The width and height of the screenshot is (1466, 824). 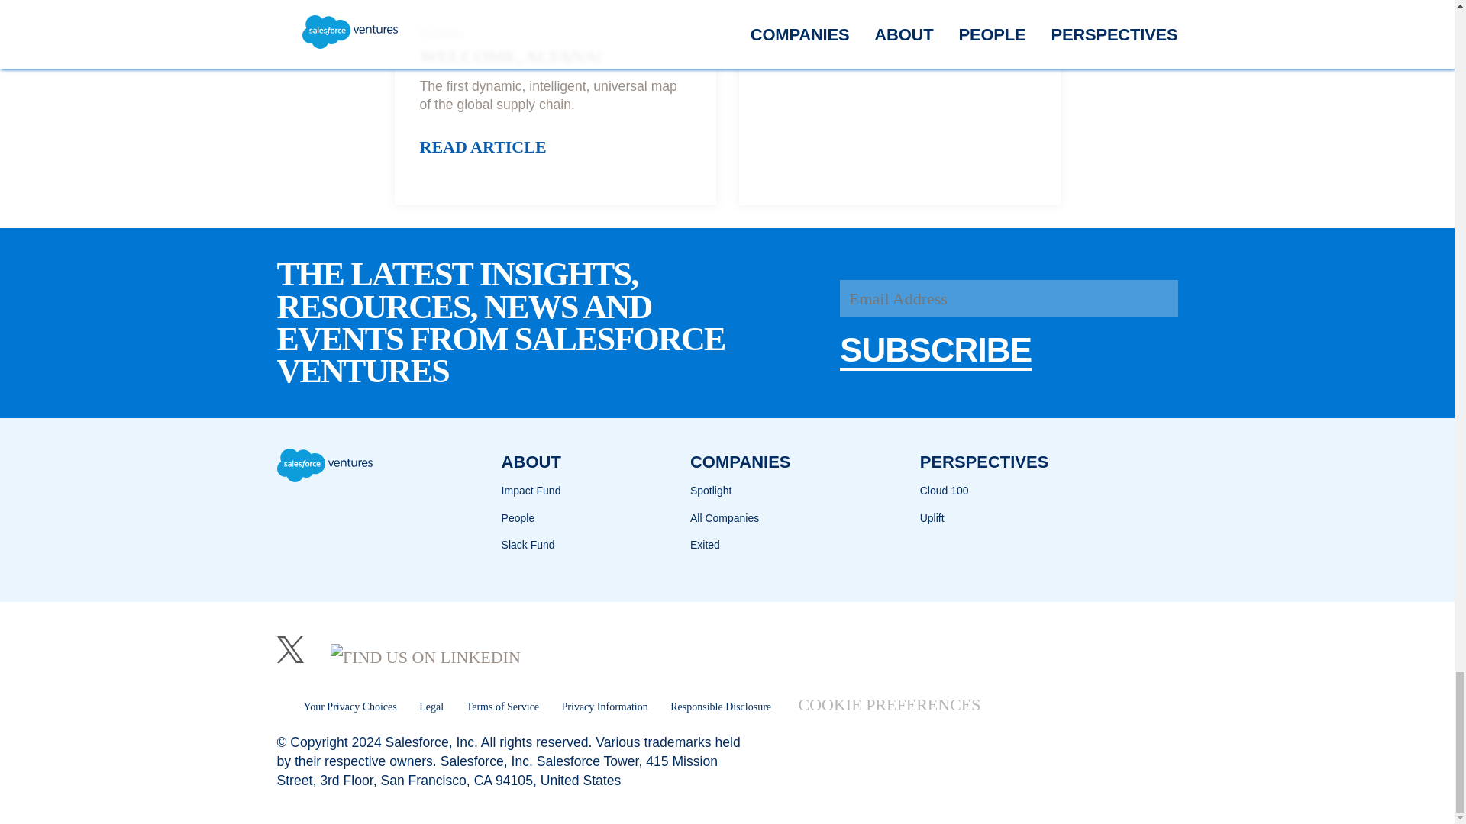 I want to click on Uplift, so click(x=932, y=518).